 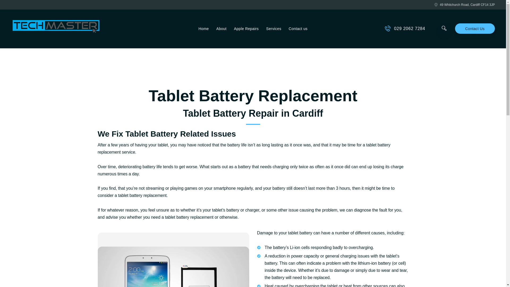 What do you see at coordinates (246, 29) in the screenshot?
I see `Apple Repairs` at bounding box center [246, 29].